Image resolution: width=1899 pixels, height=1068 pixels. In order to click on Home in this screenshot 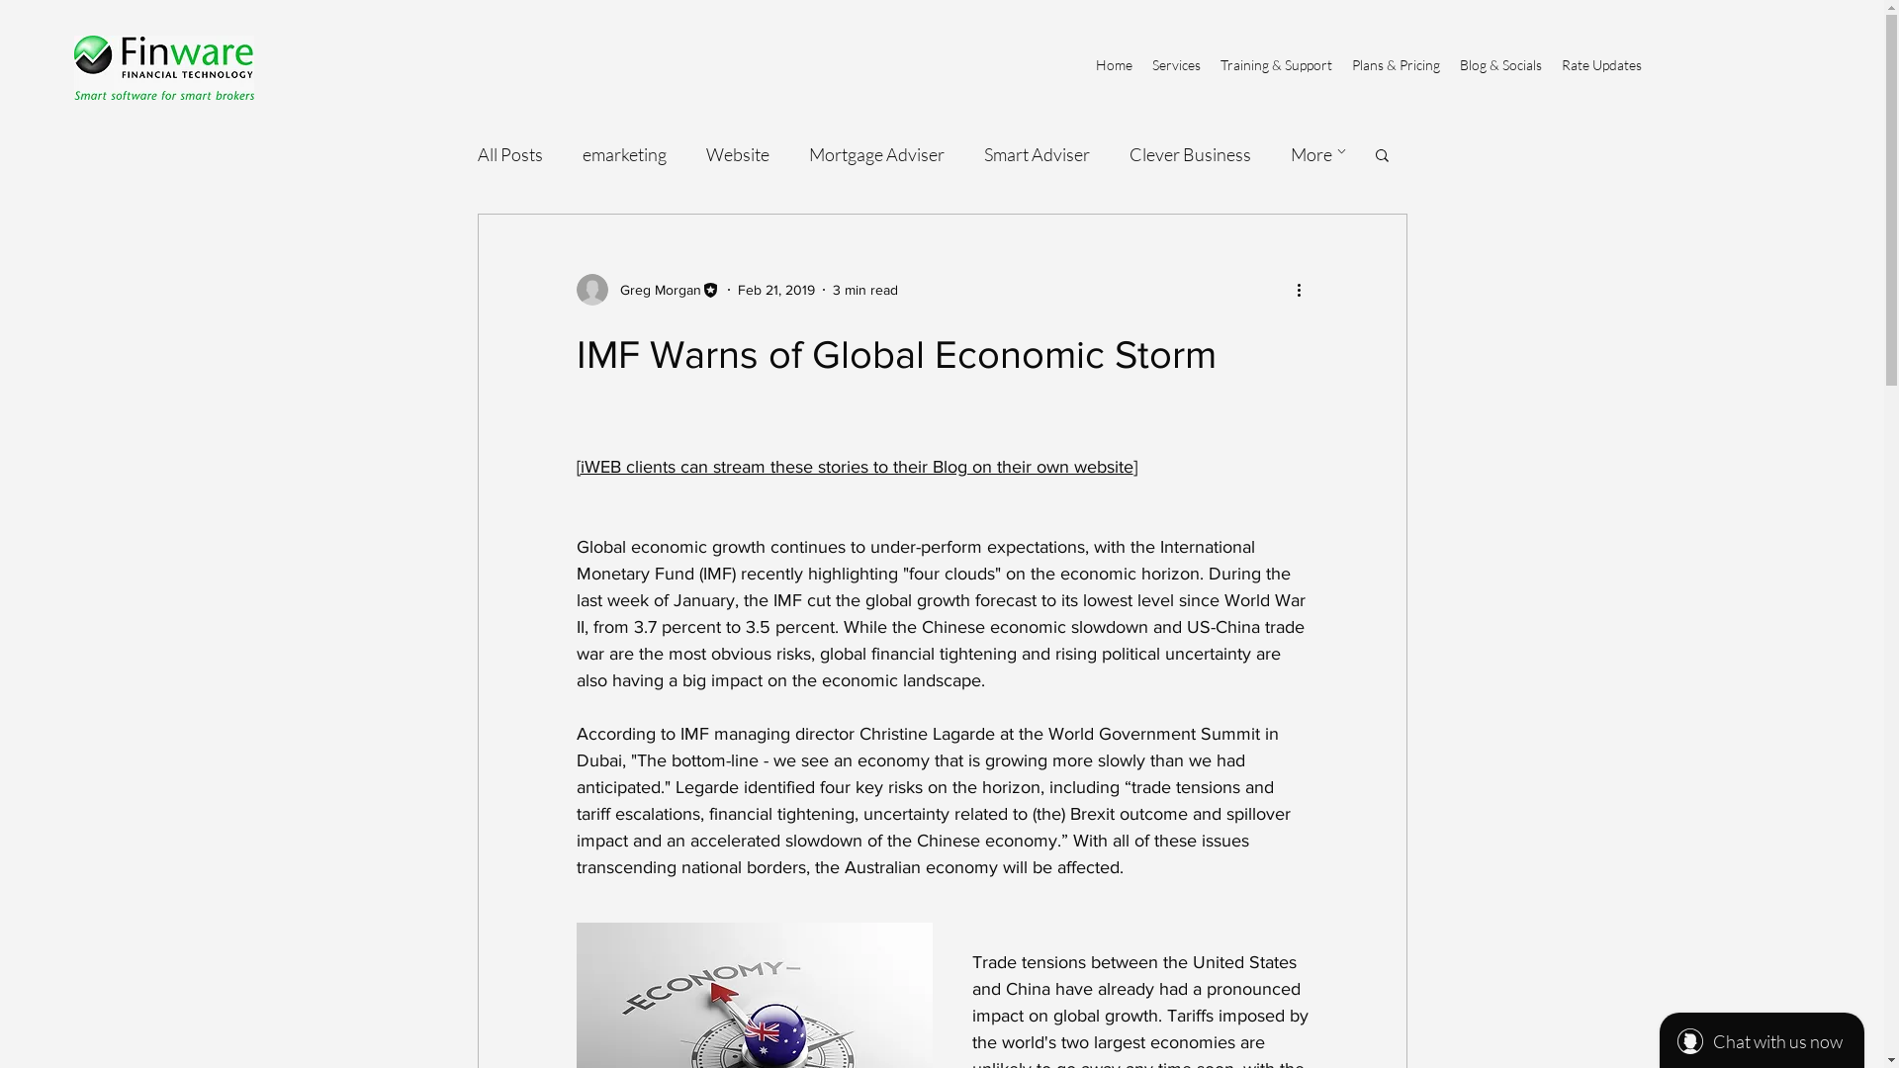, I will do `click(1114, 65)`.